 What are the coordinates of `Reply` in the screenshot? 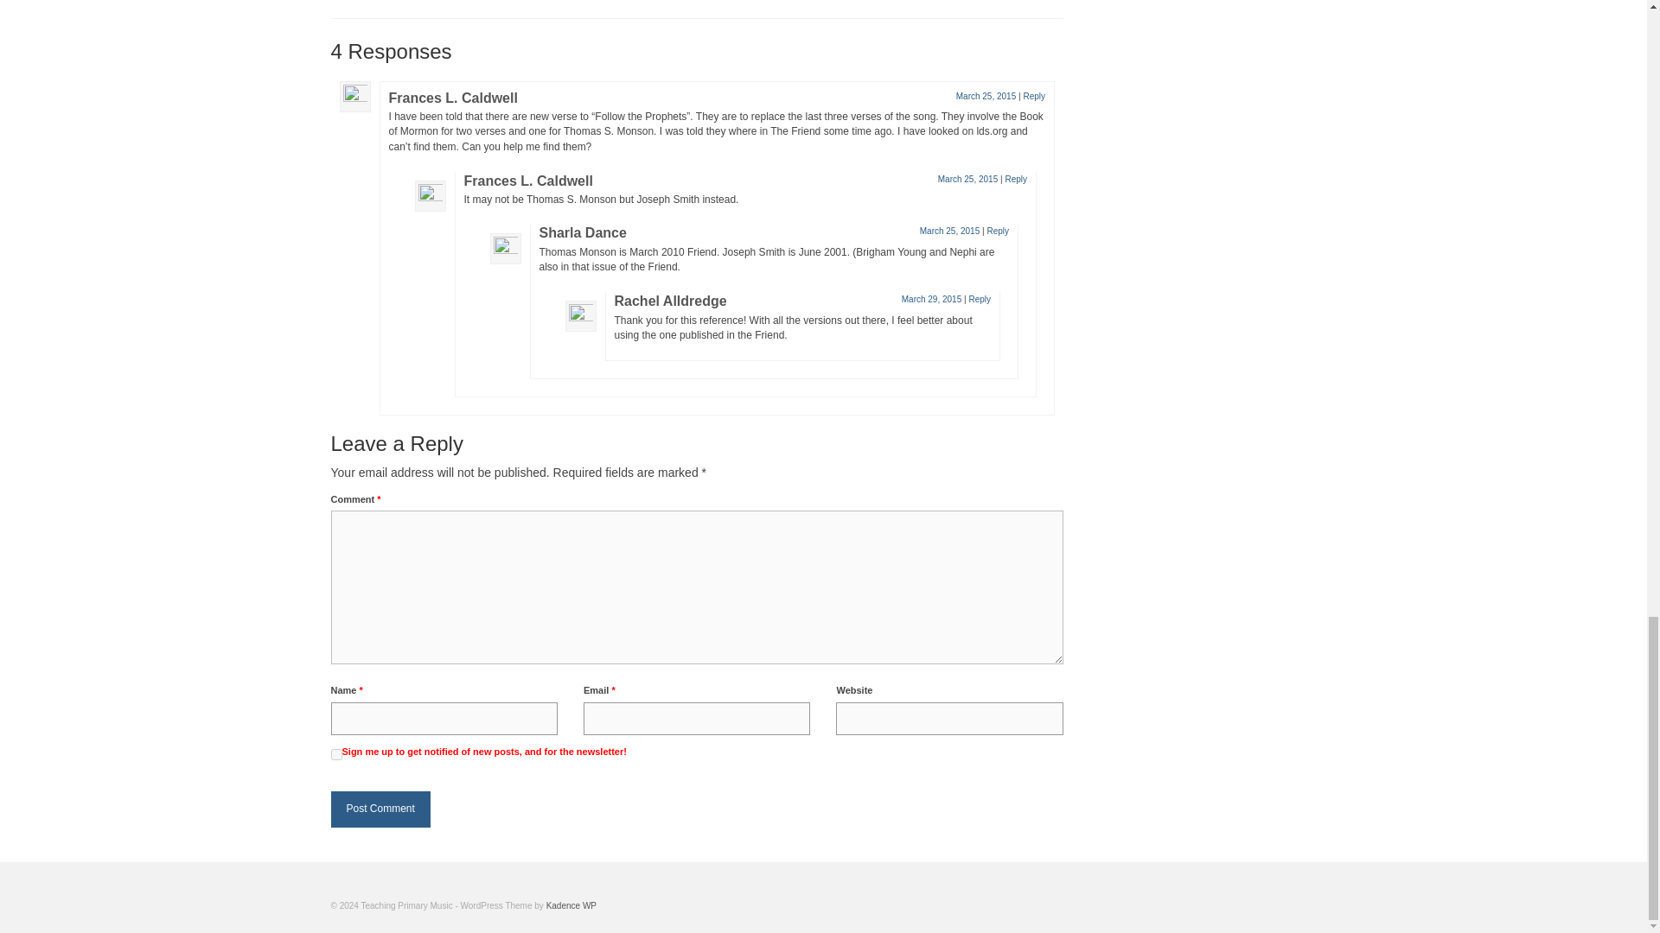 It's located at (979, 299).